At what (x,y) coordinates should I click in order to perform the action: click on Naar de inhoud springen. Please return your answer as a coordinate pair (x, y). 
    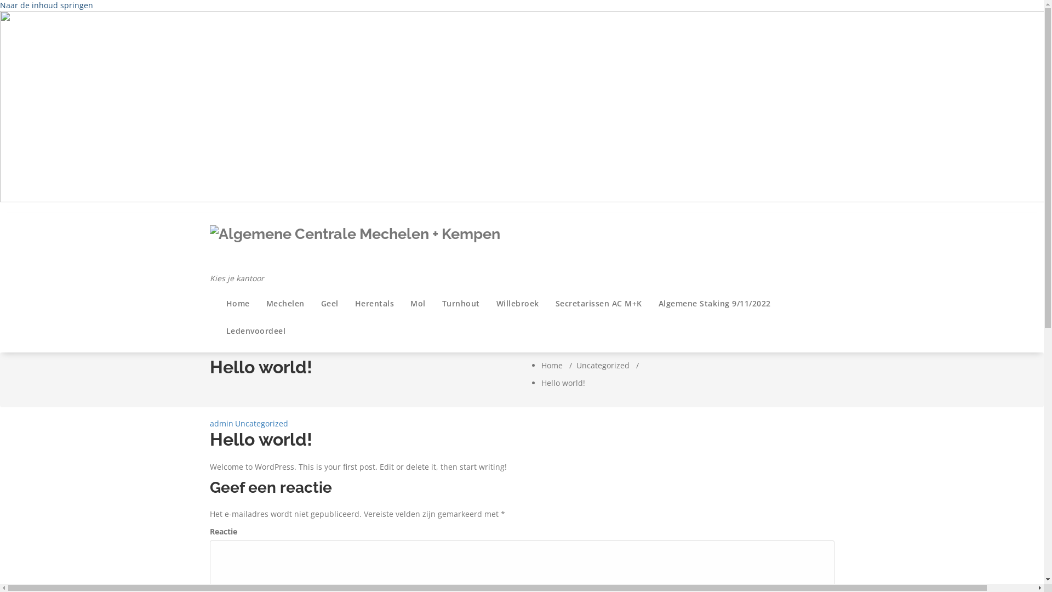
    Looking at the image, I should click on (47, 5).